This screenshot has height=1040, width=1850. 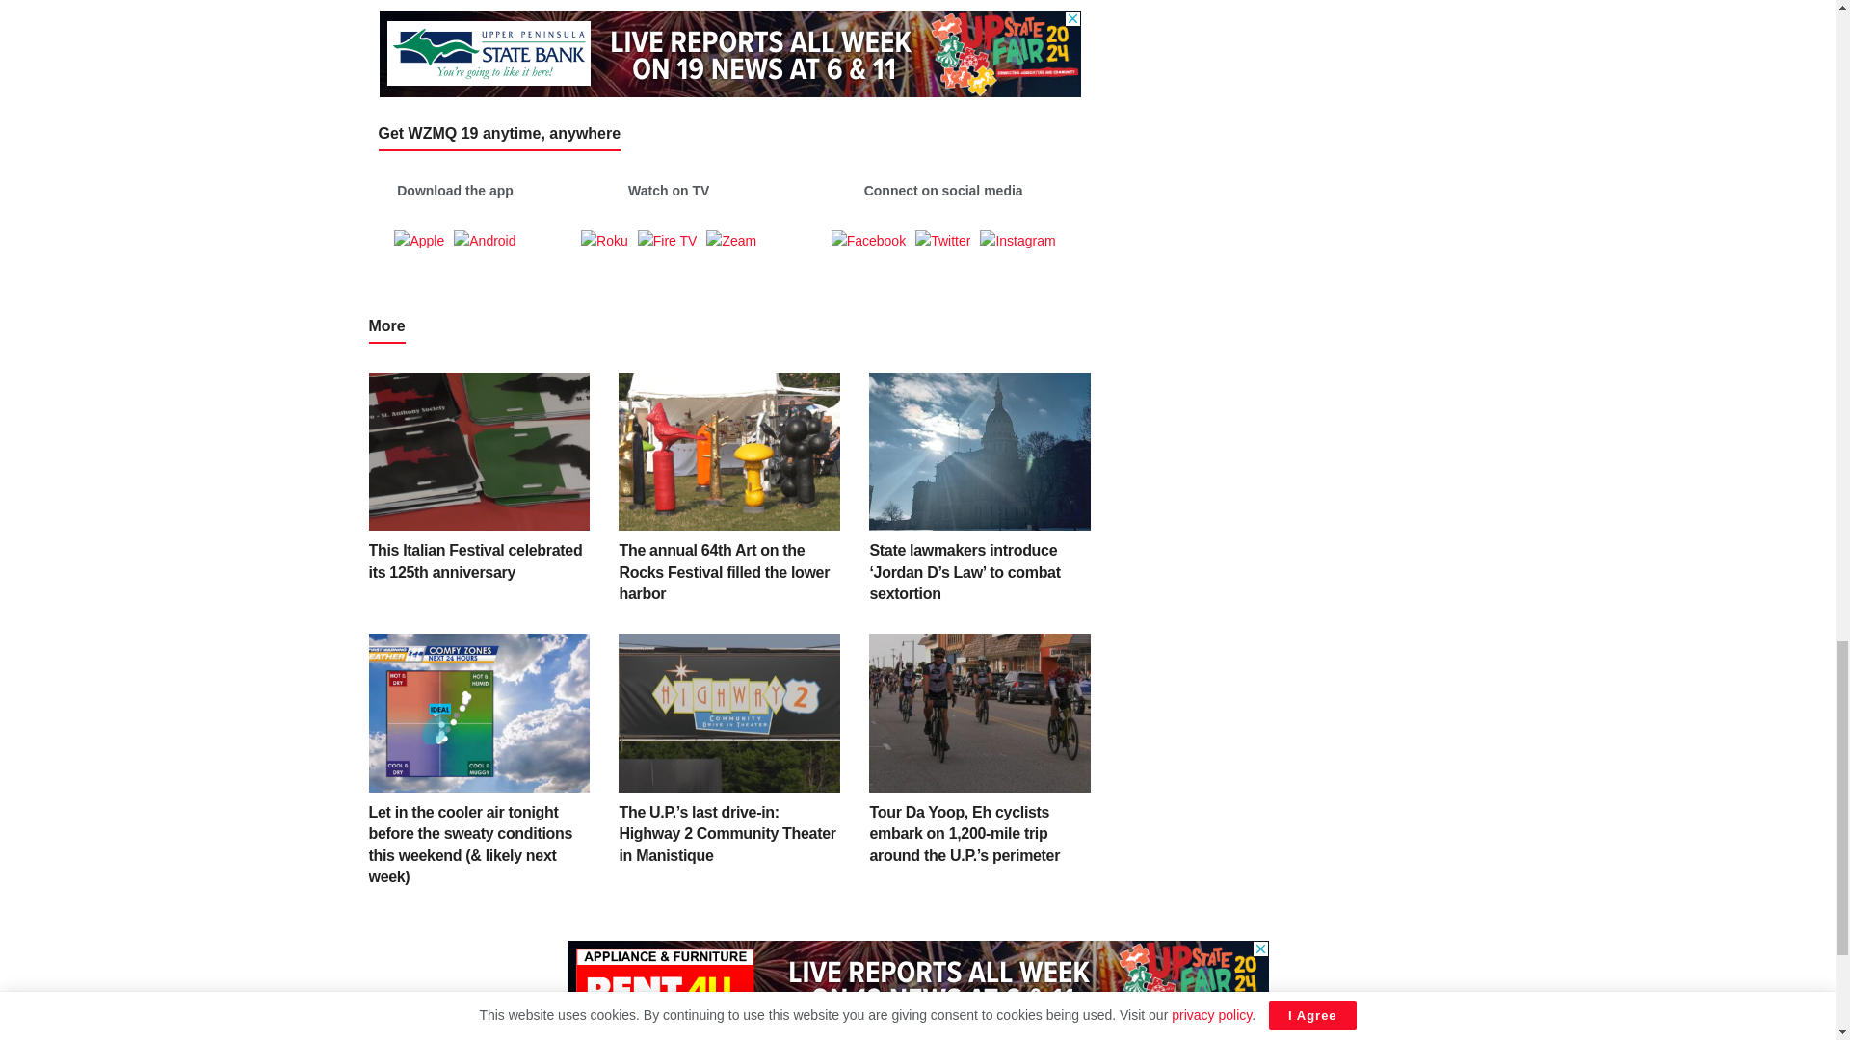 I want to click on 3rd party ad content, so click(x=916, y=984).